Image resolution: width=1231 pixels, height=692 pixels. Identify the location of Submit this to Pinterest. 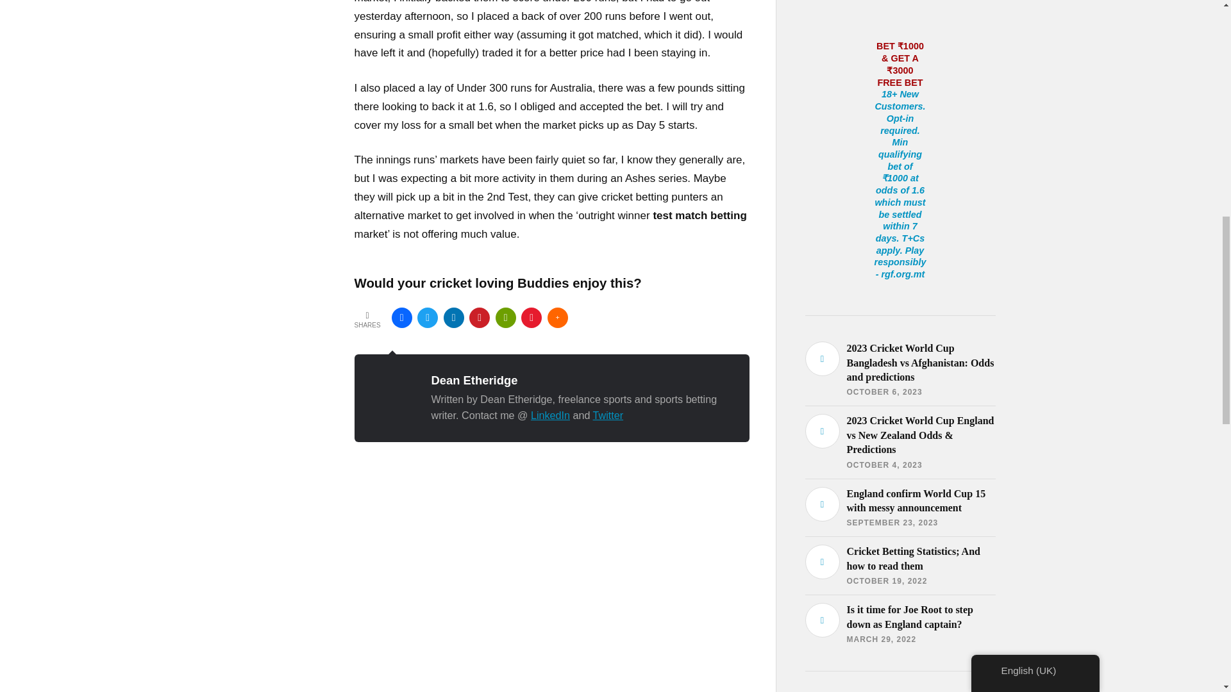
(480, 317).